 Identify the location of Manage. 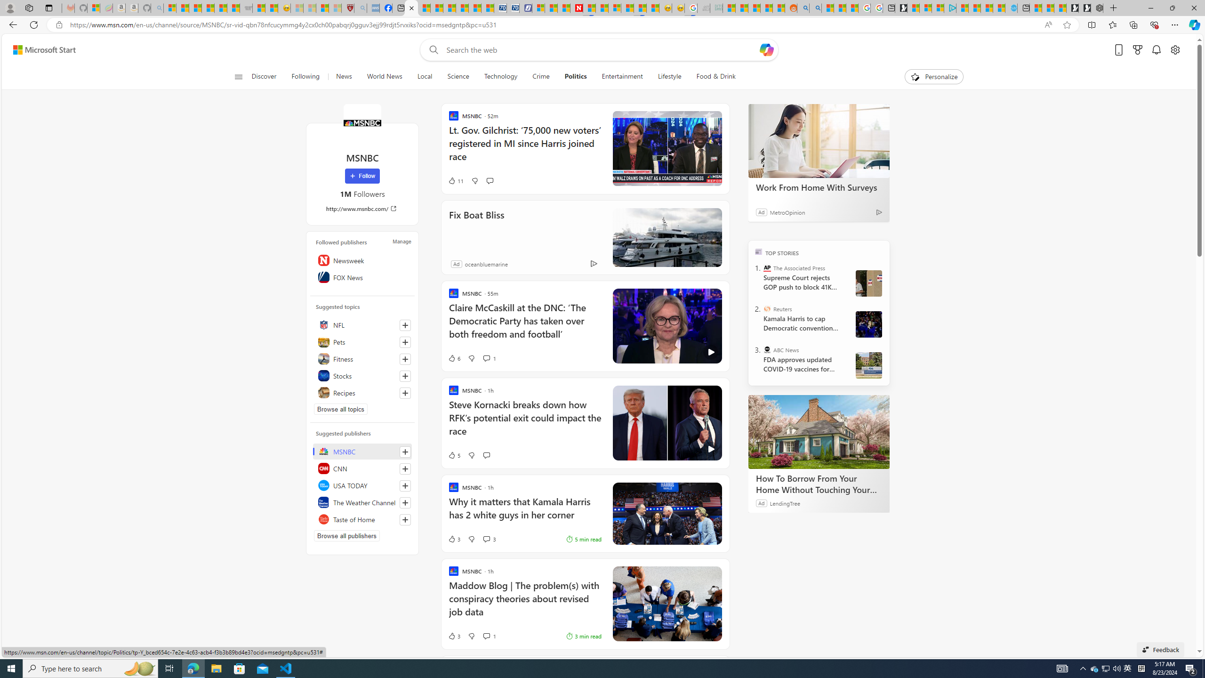
(402, 241).